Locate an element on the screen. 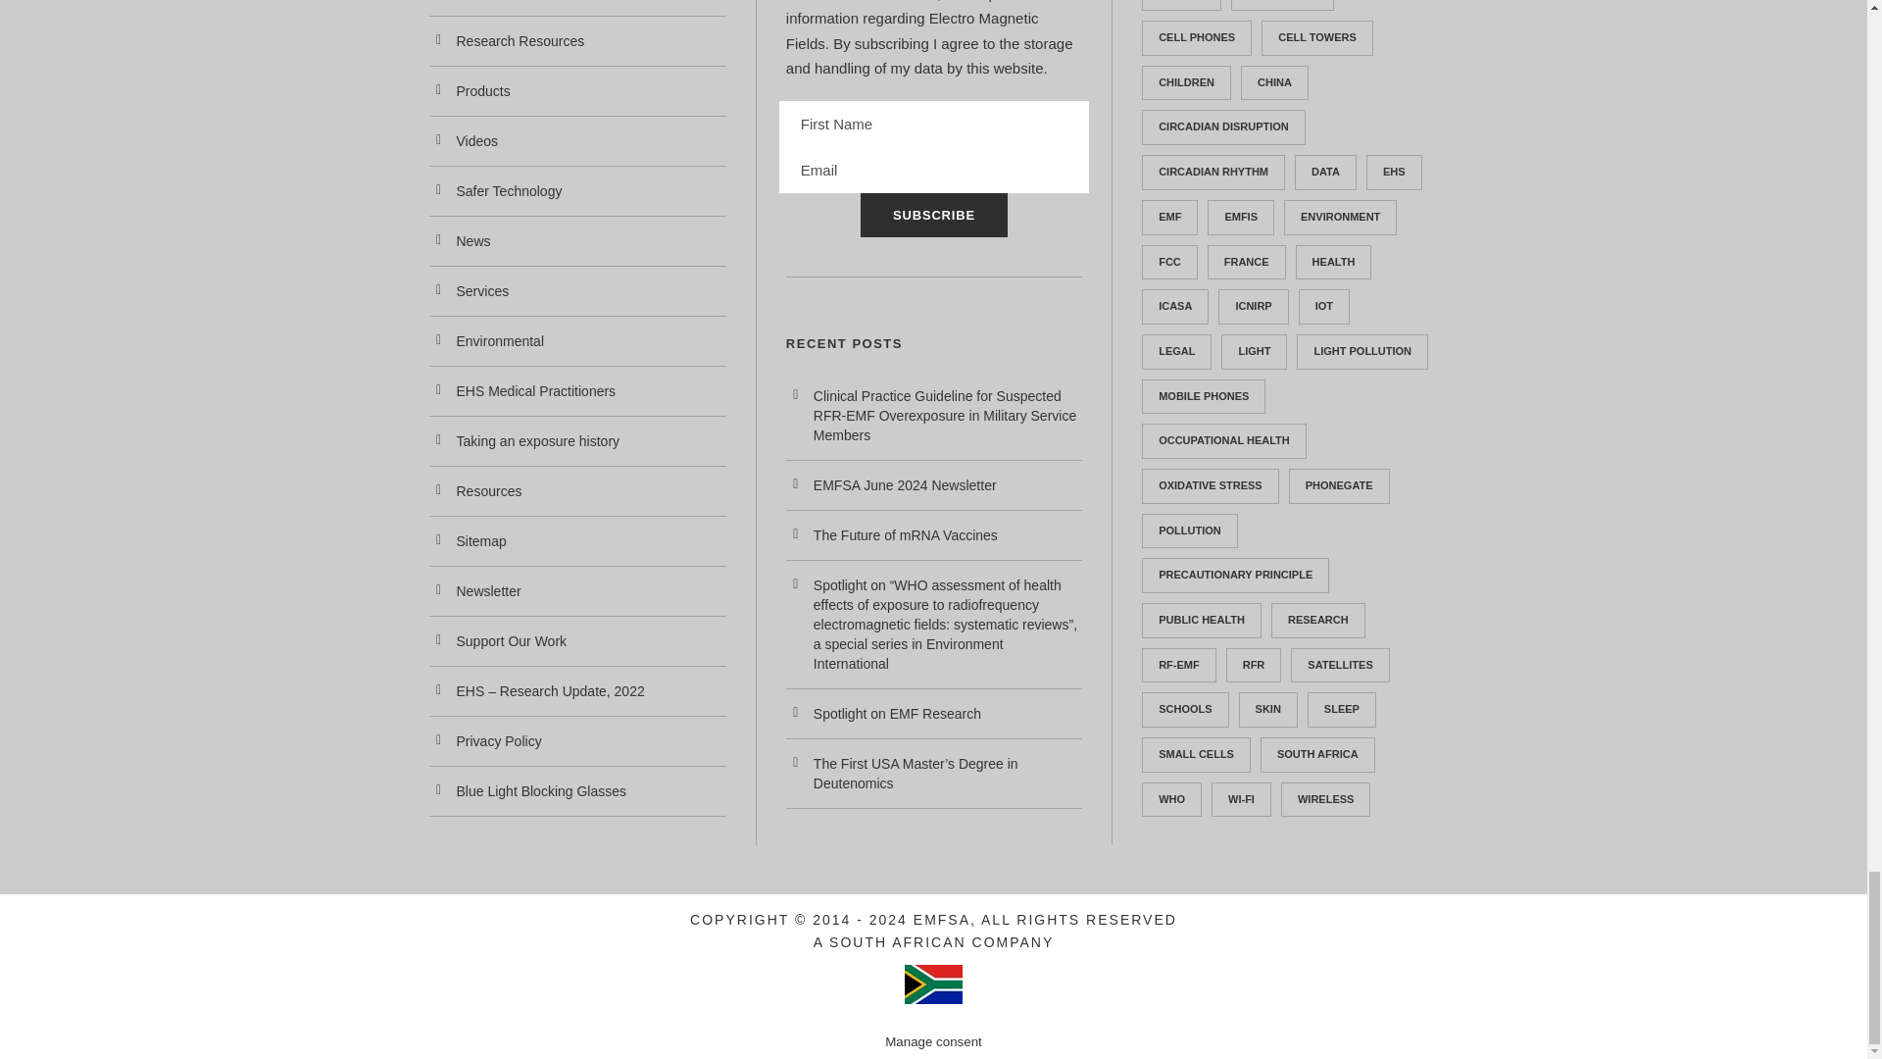  Subscribe is located at coordinates (933, 214).